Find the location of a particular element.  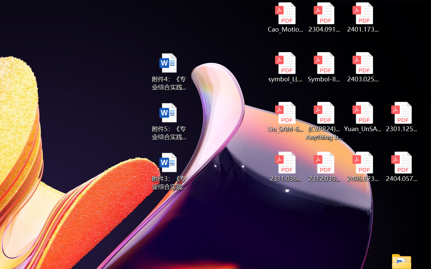

Symbol-llm-v2.pdf is located at coordinates (324, 67).